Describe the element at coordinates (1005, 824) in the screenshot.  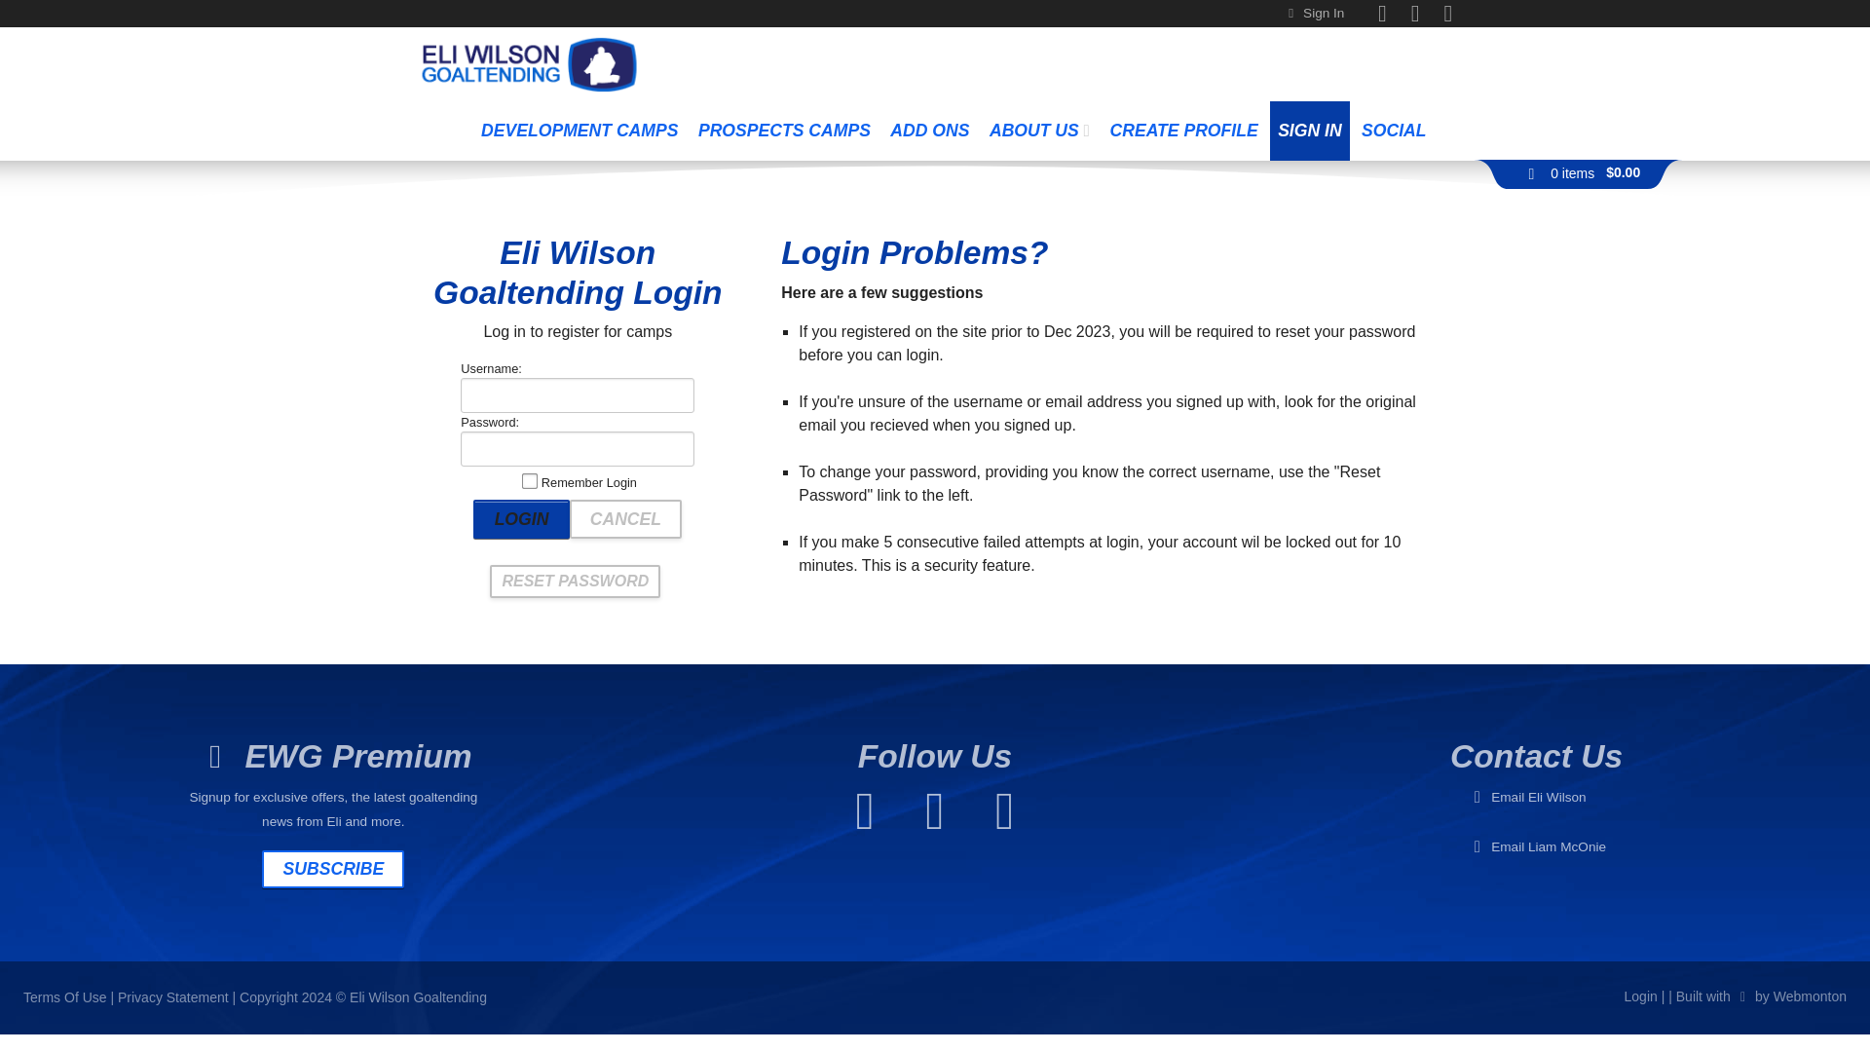
I see `Eli Wilson Goaltending Instagram` at that location.